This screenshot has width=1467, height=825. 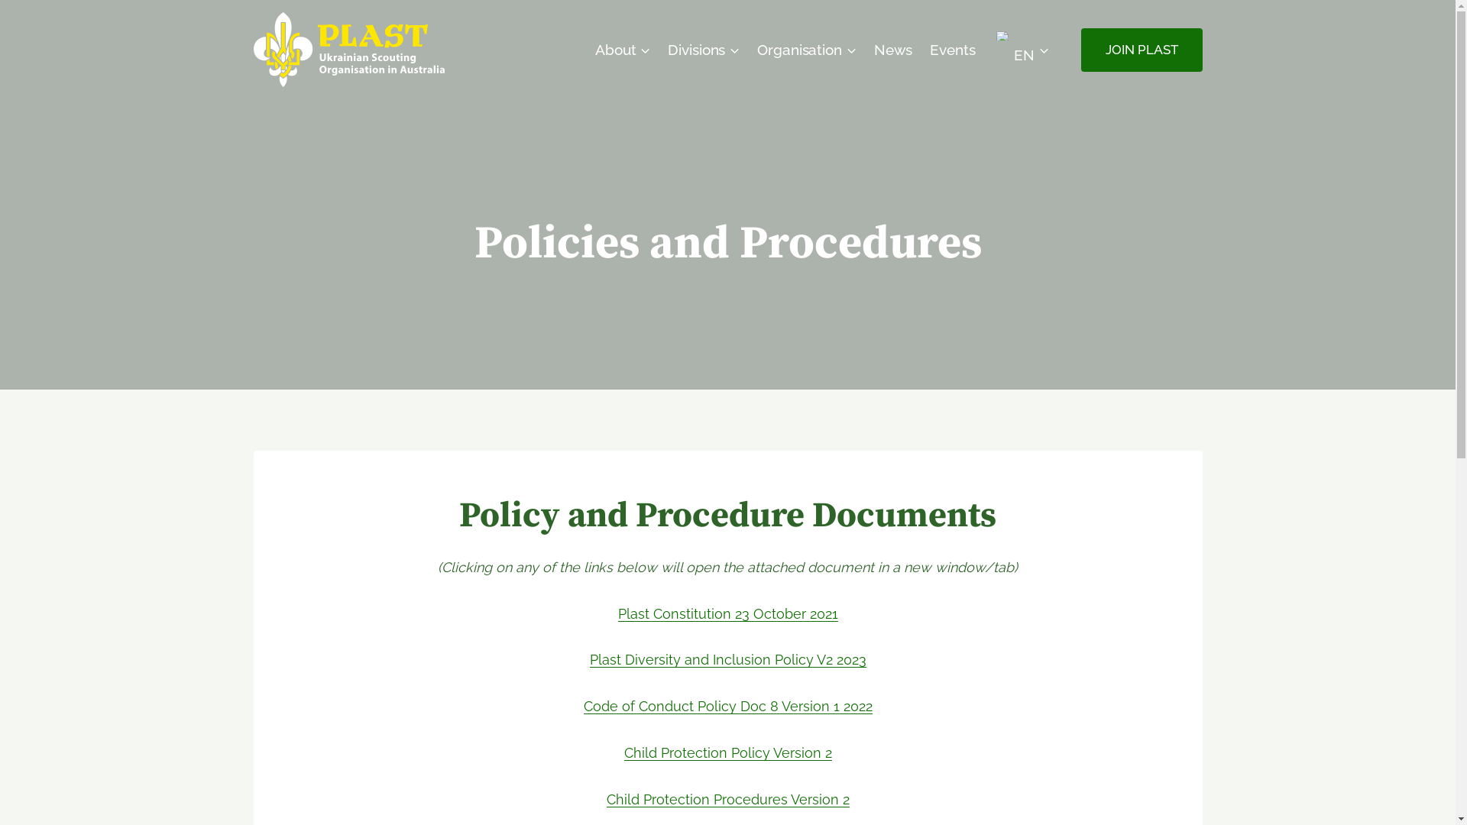 I want to click on Code of Conduct Policy Doc 8 Version 1 2022, so click(x=728, y=706).